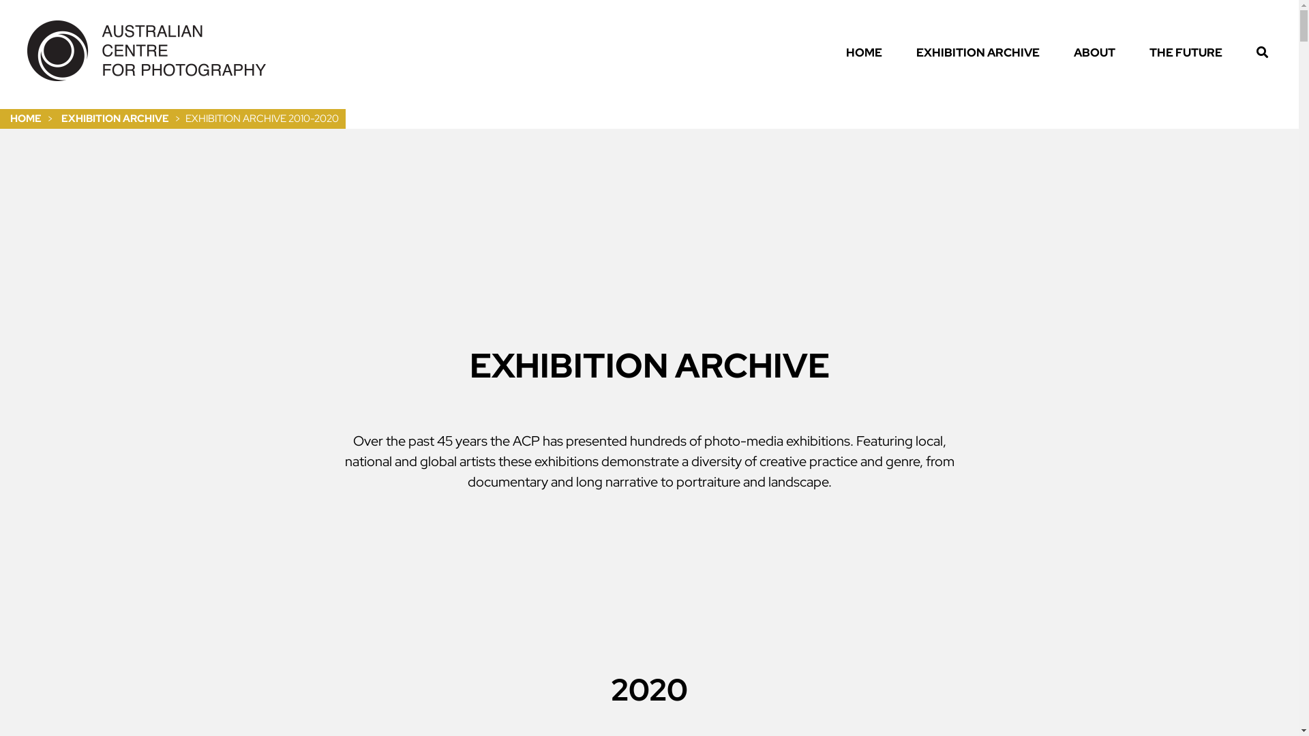 The width and height of the screenshot is (1309, 736). Describe the element at coordinates (1102, 53) in the screenshot. I see `ABOUT` at that location.